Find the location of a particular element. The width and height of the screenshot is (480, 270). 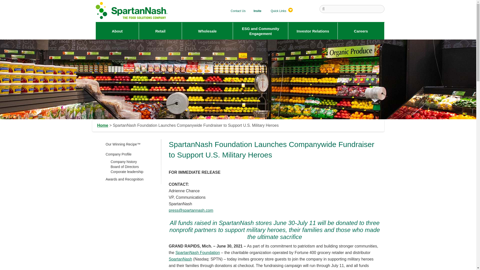

Contact Us is located at coordinates (238, 10).